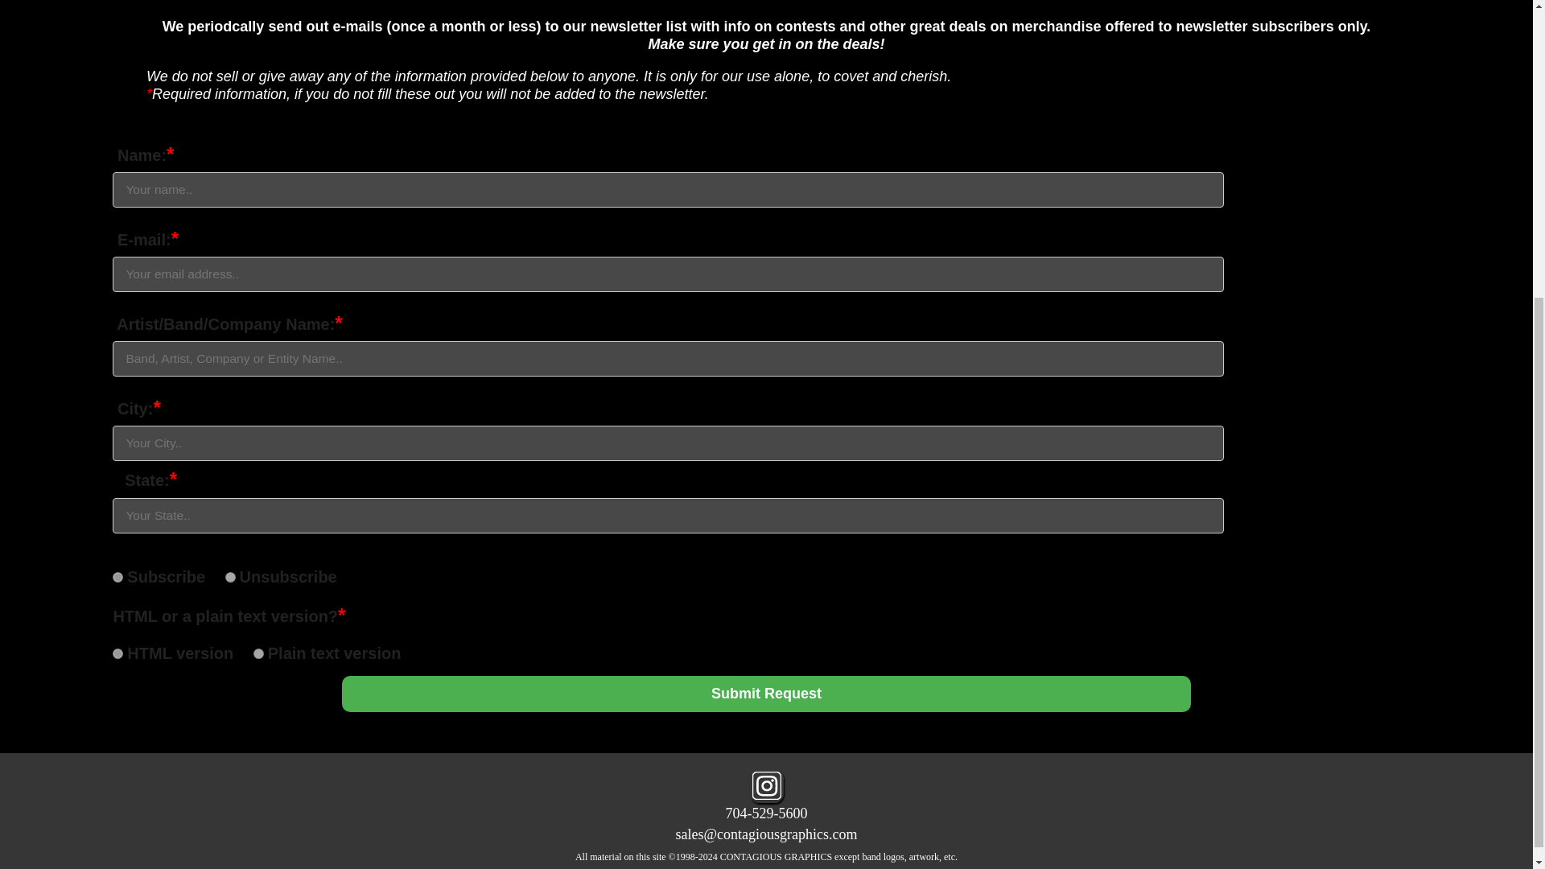  What do you see at coordinates (767, 813) in the screenshot?
I see `704-529-5600` at bounding box center [767, 813].